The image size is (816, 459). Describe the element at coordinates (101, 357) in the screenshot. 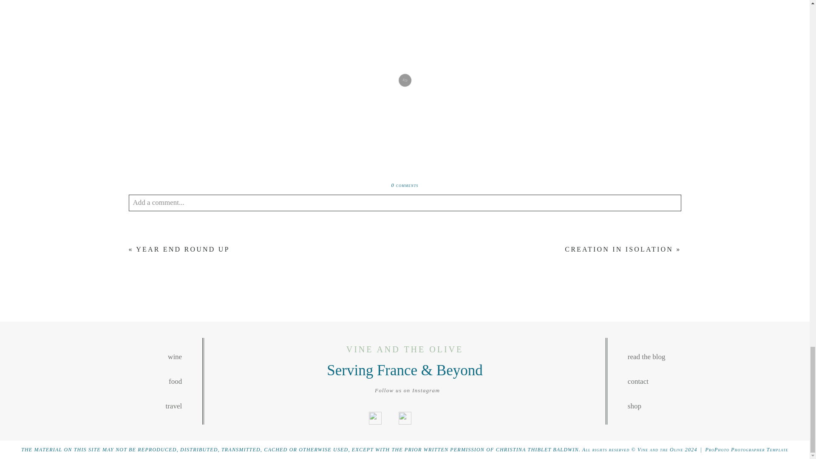

I see `wine` at that location.